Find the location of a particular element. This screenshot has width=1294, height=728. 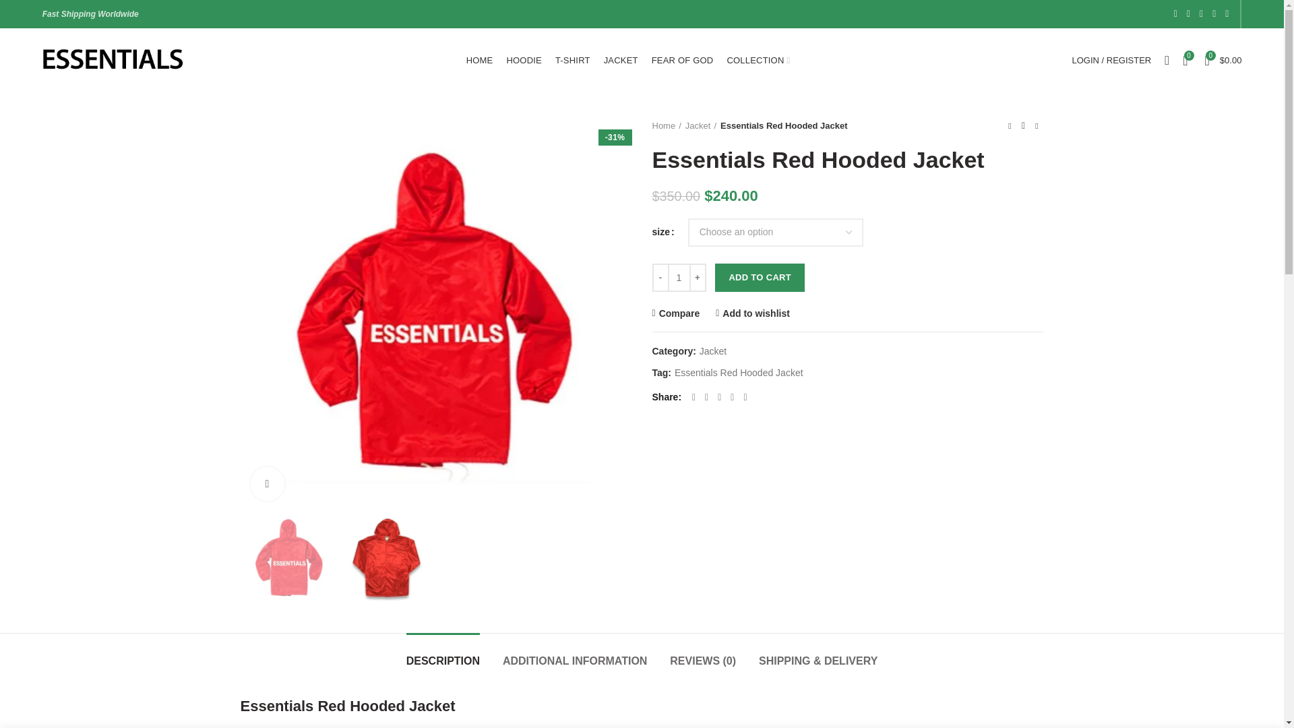

HOODIE is located at coordinates (523, 61).